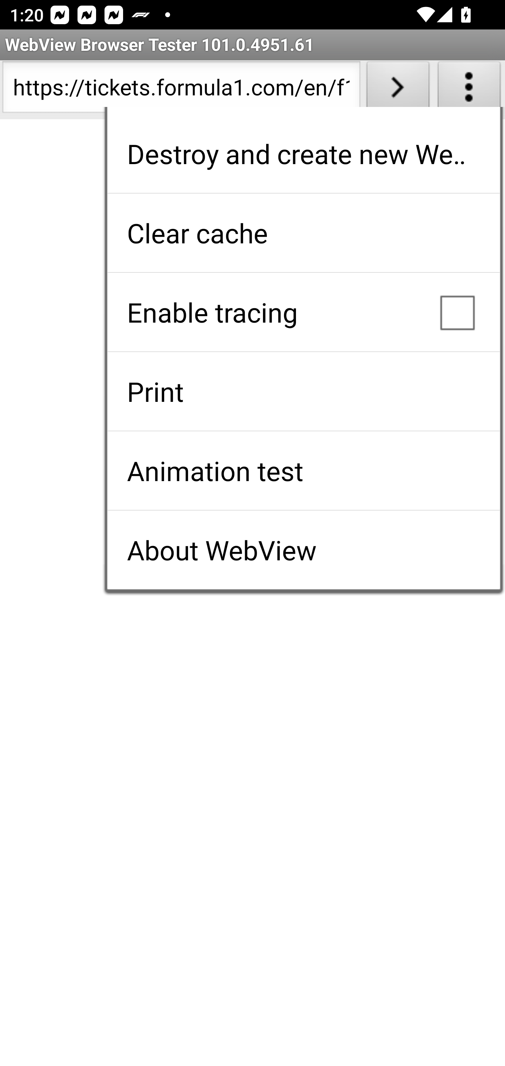 The image size is (505, 1066). What do you see at coordinates (303, 550) in the screenshot?
I see `About WebView` at bounding box center [303, 550].